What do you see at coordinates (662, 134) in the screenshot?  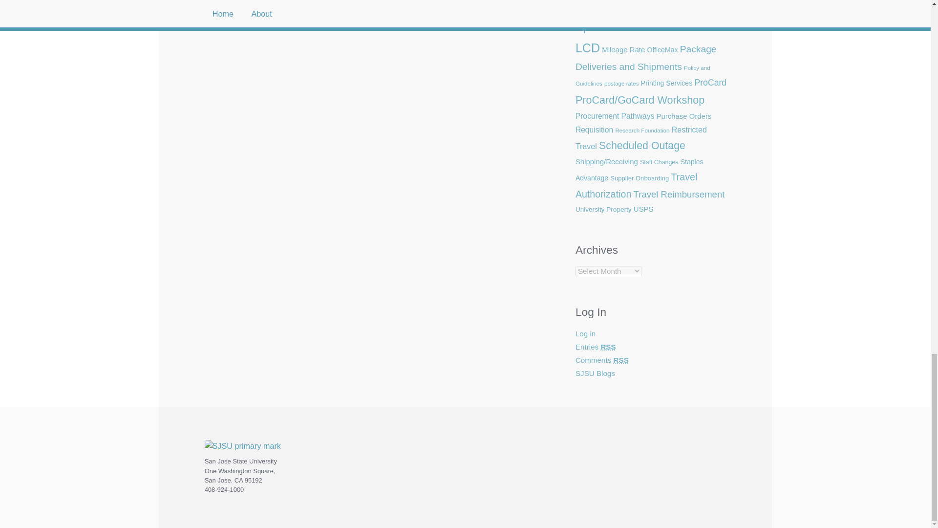 I see `Subscribe me!` at bounding box center [662, 134].